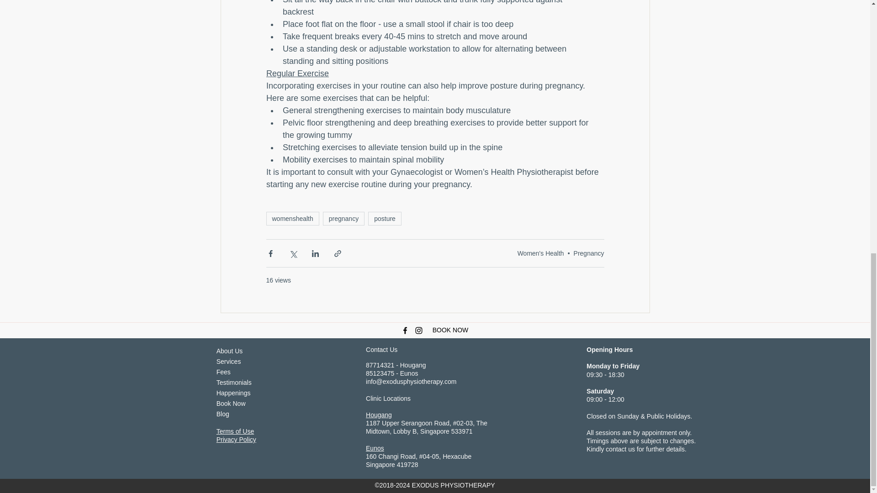 The image size is (877, 493). I want to click on BOOK NOW, so click(450, 330).